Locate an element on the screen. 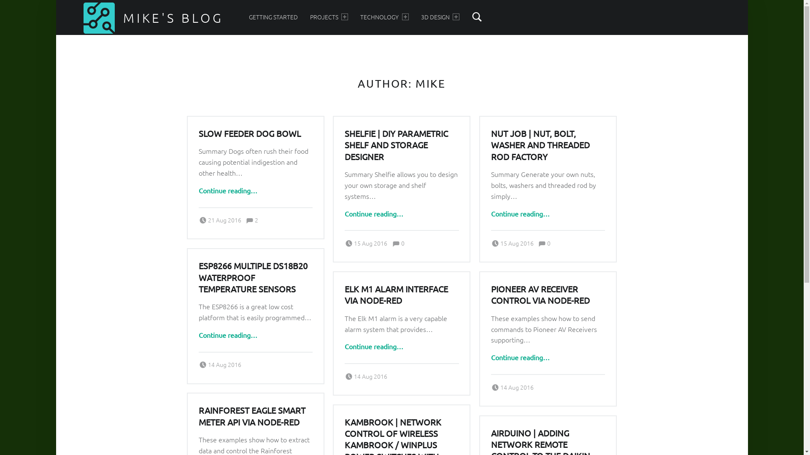 The height and width of the screenshot is (455, 810). 3D DESIGN is located at coordinates (440, 17).